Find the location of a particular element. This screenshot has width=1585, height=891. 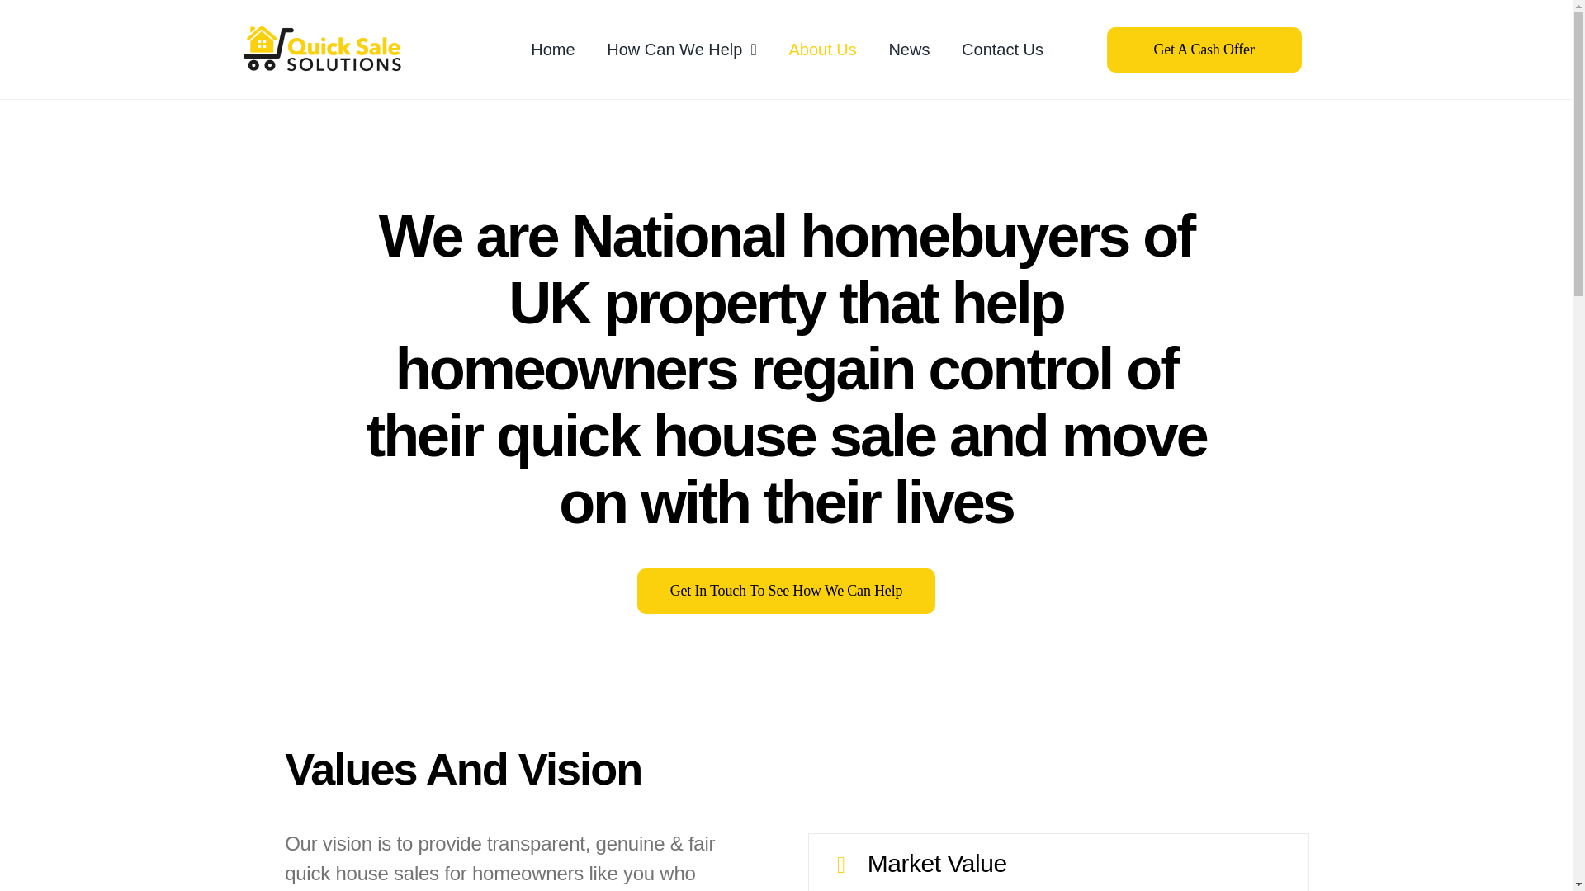

News is located at coordinates (908, 49).